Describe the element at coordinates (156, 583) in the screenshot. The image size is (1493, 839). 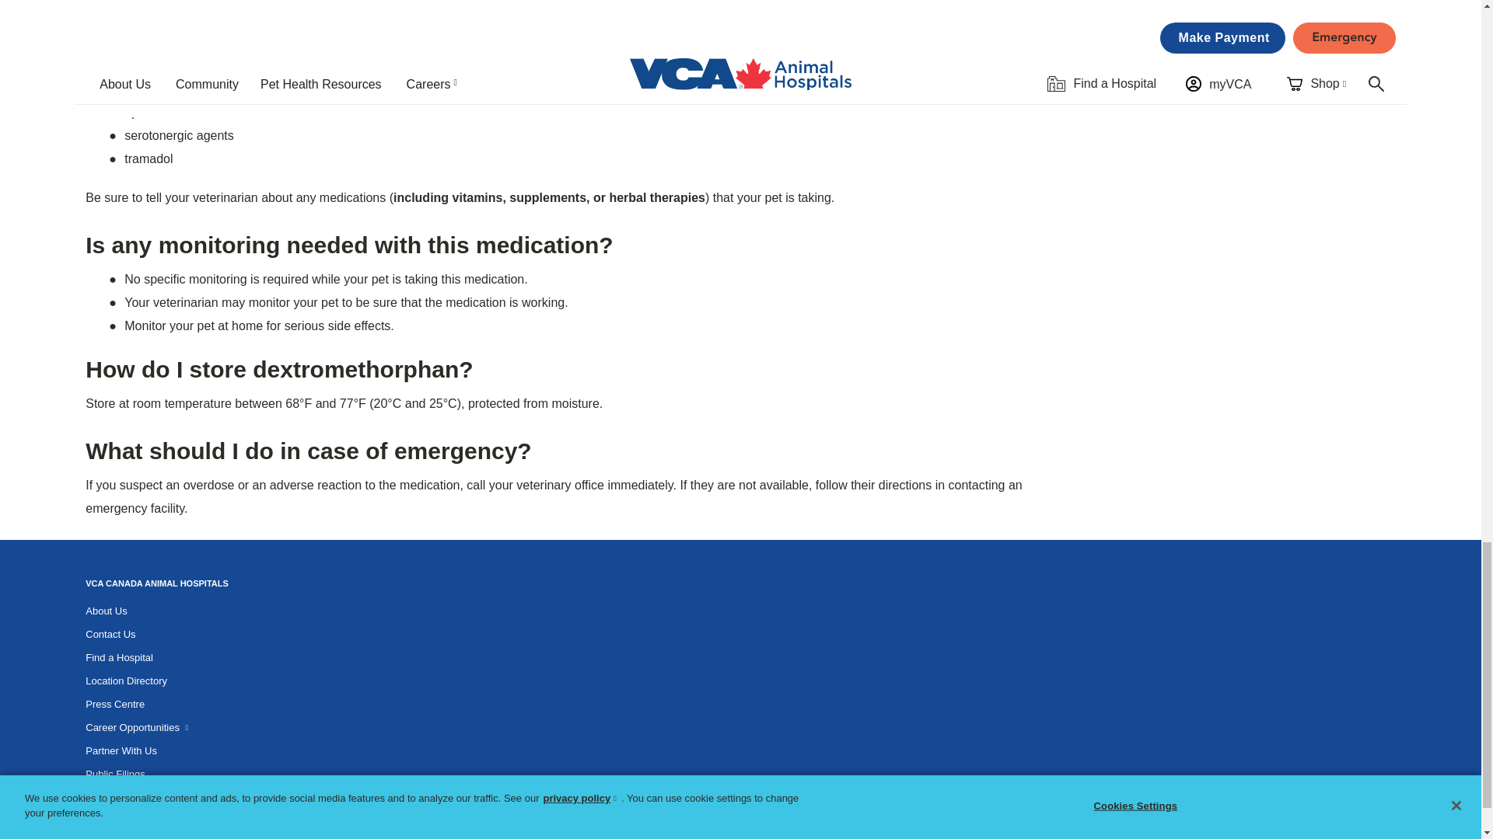
I see `VCA CANADA ANIMAL HOSPITALS` at that location.